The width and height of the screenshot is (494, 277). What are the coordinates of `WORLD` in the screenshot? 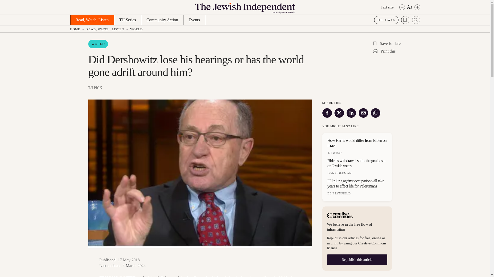 It's located at (98, 44).